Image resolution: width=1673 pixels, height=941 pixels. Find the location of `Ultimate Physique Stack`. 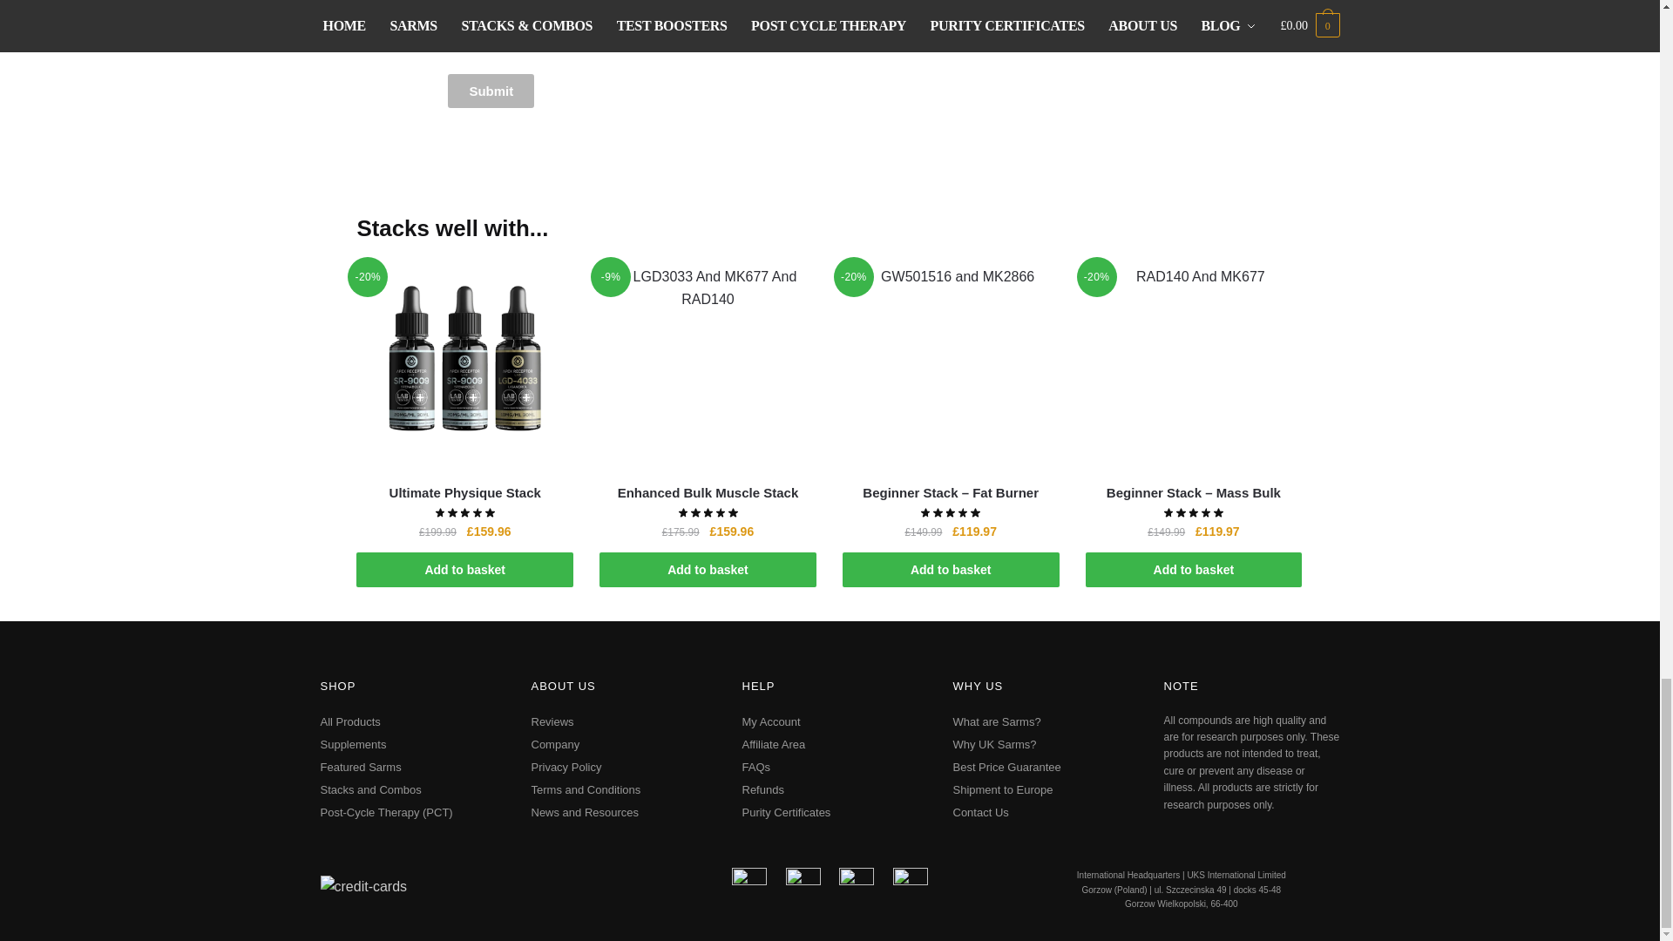

Ultimate Physique Stack is located at coordinates (464, 493).